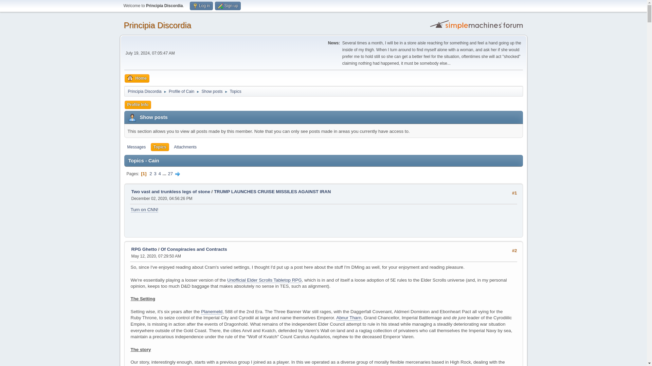  Describe the element at coordinates (144, 90) in the screenshot. I see `Principia Discordia` at that location.